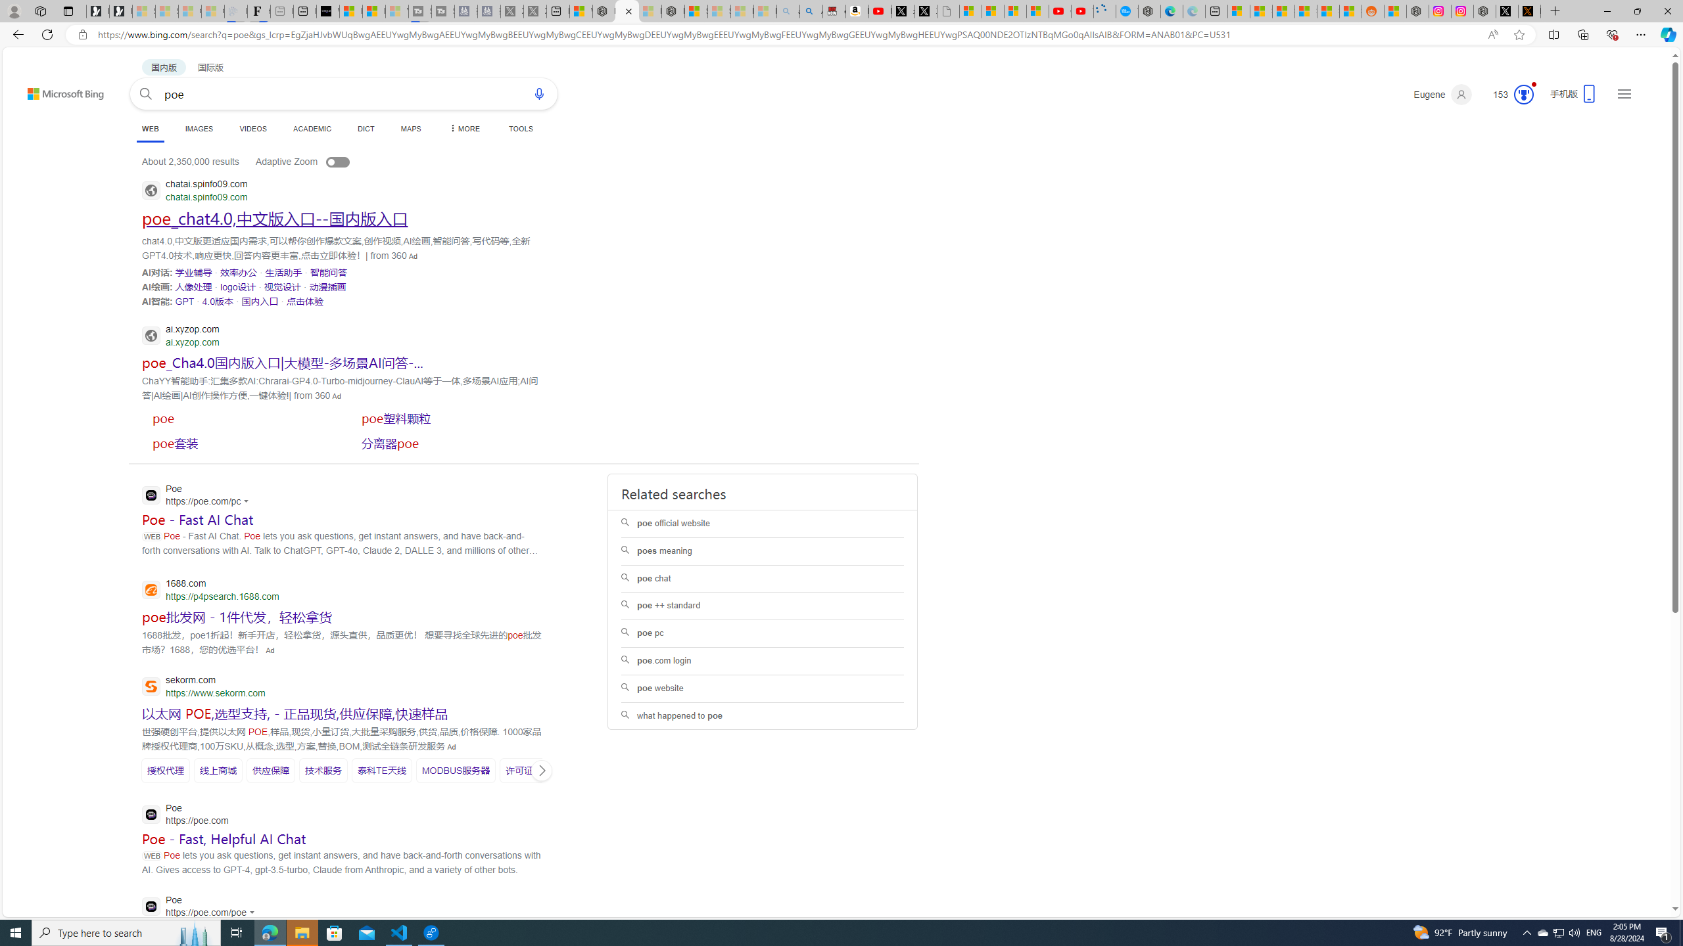  Describe the element at coordinates (373, 11) in the screenshot. I see `Microsoft Start` at that location.